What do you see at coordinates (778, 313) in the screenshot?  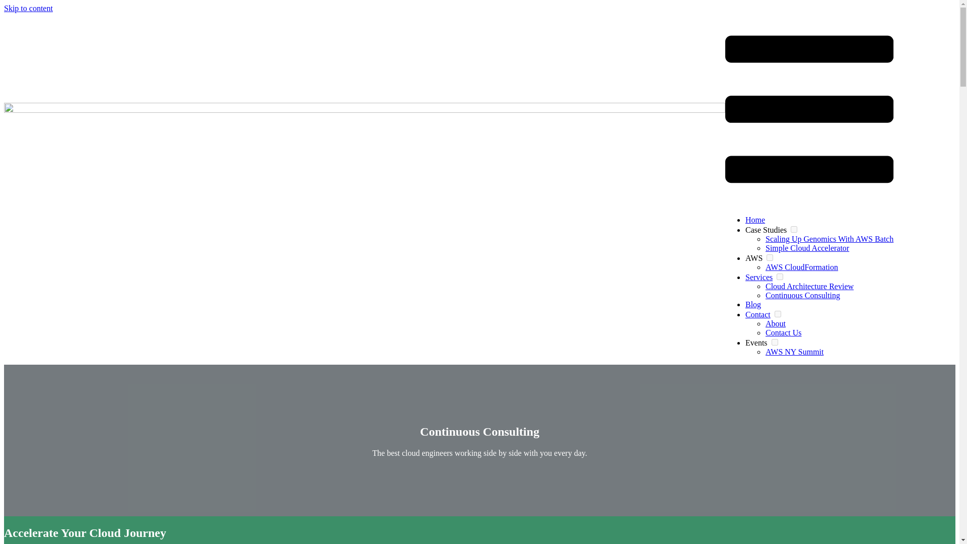 I see `on` at bounding box center [778, 313].